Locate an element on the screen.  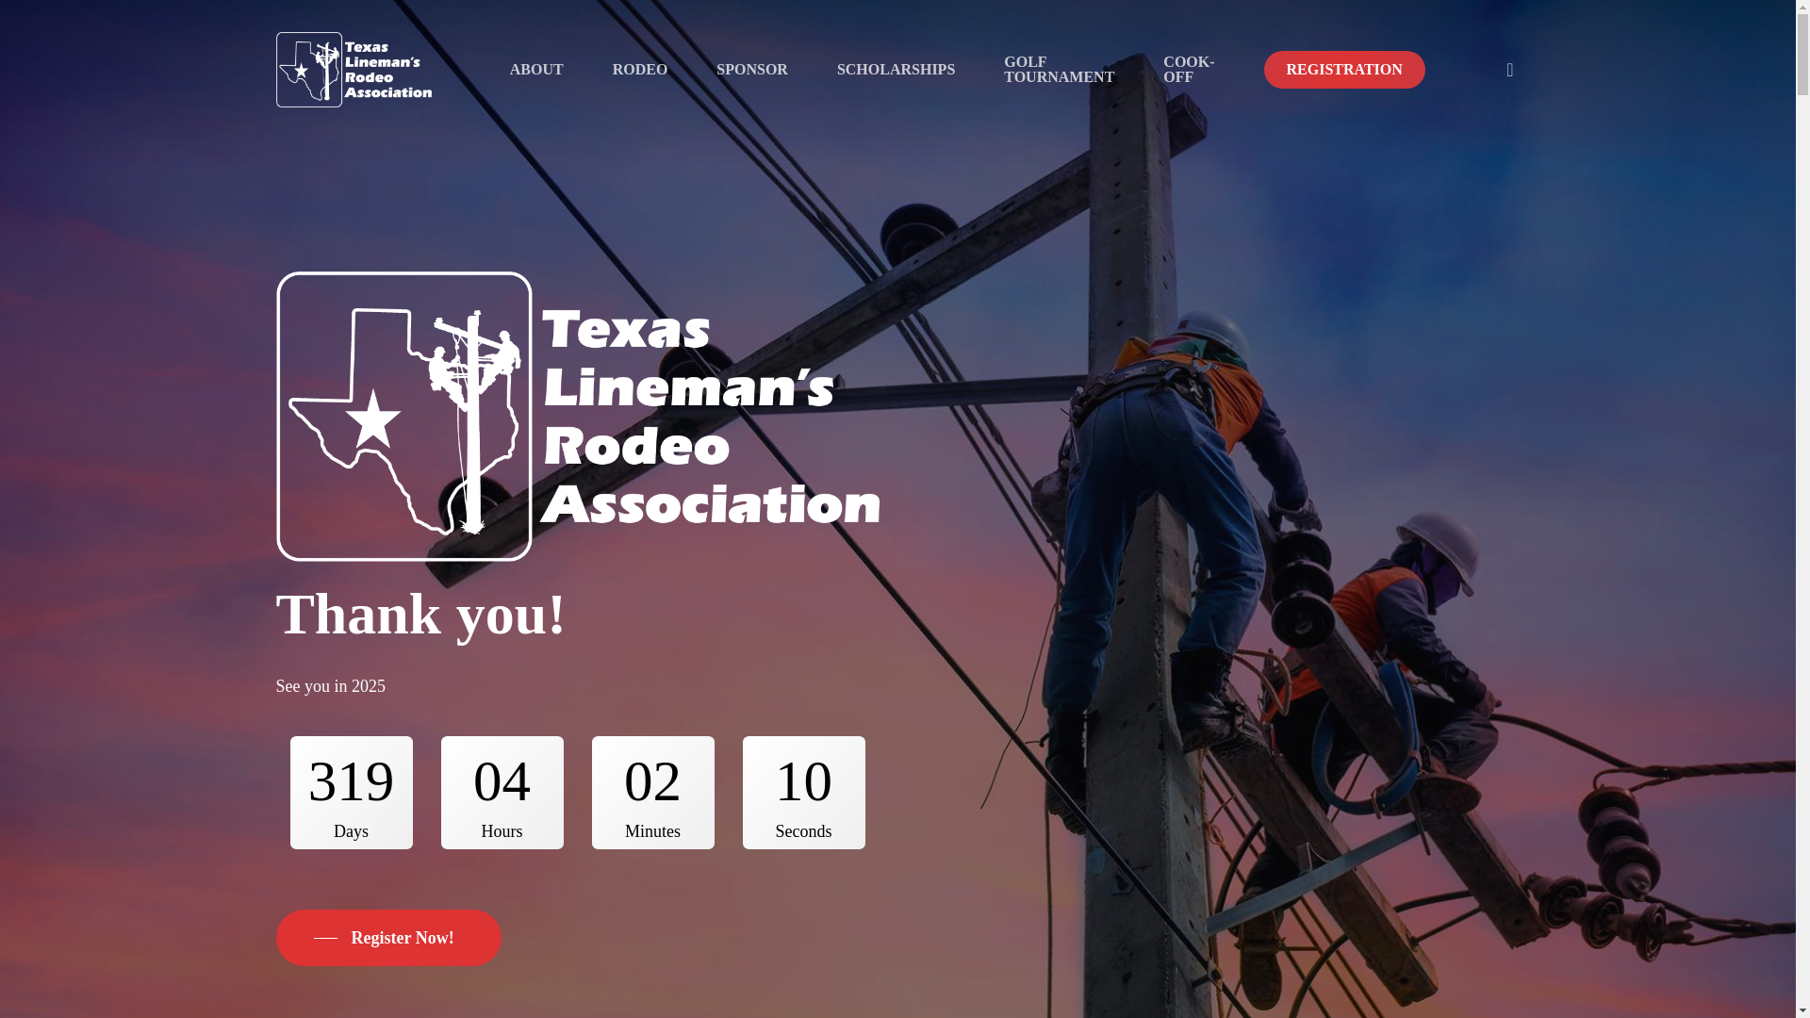
Register Now! is located at coordinates (388, 937).